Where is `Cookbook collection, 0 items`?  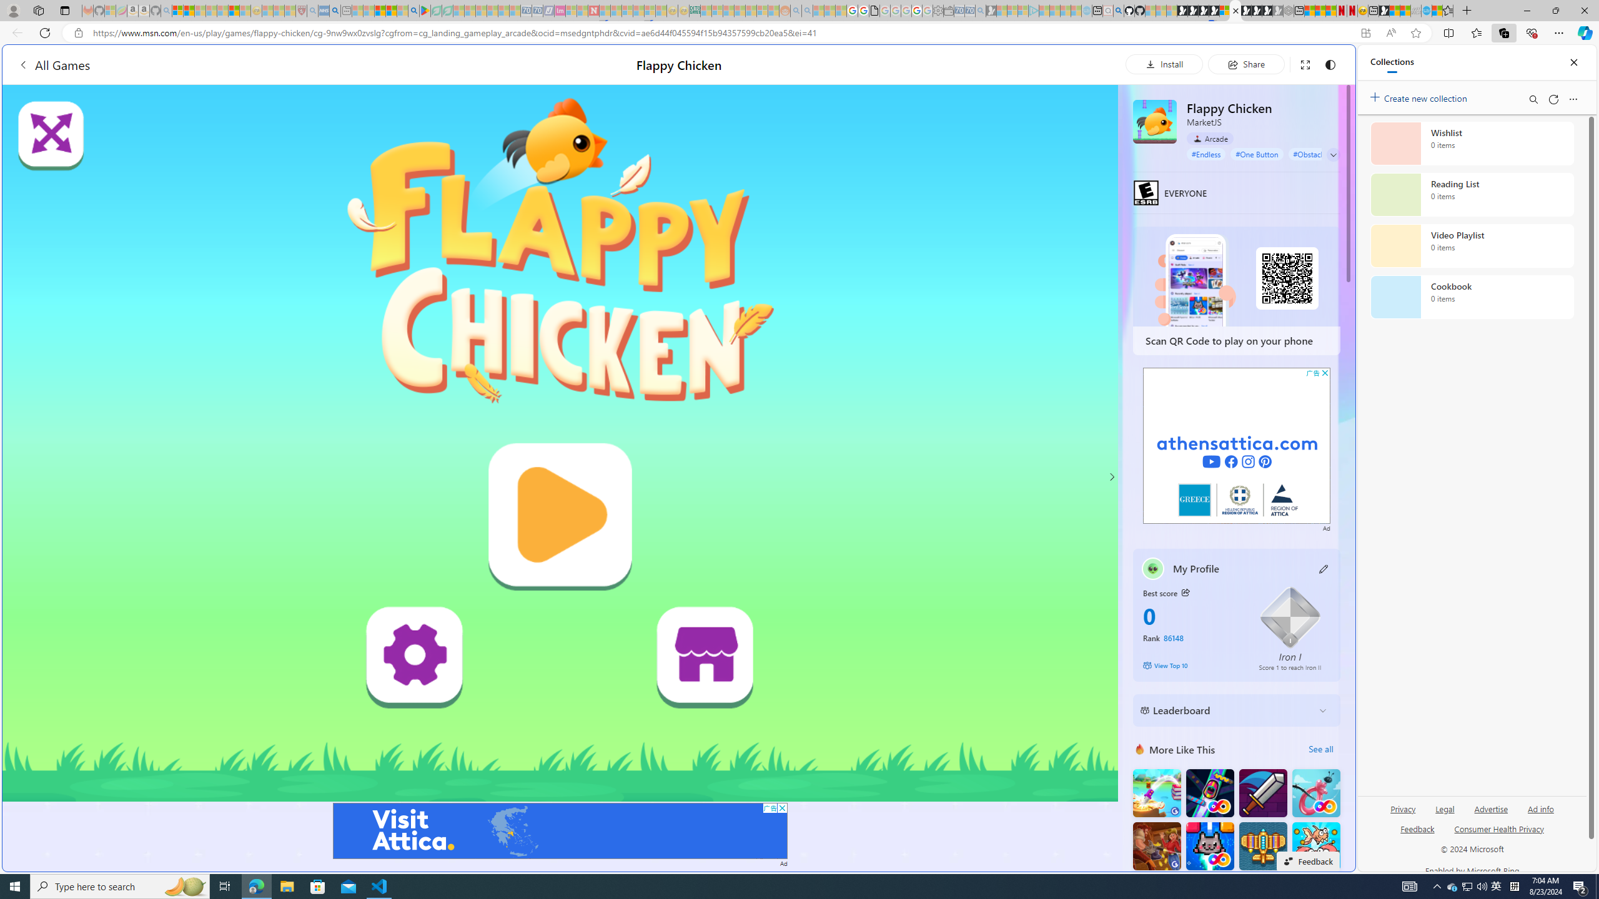 Cookbook collection, 0 items is located at coordinates (1472, 297).